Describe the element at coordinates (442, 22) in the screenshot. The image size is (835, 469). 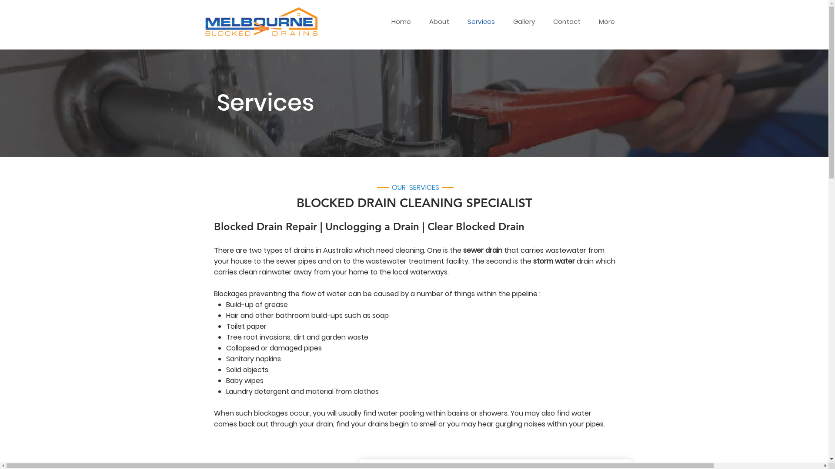
I see `About` at that location.